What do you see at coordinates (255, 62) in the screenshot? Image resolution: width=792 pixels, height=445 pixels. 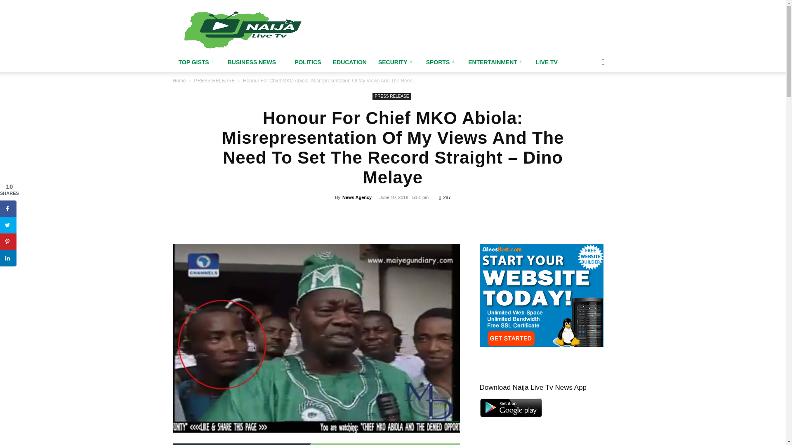 I see `BUSINESS NEWS` at bounding box center [255, 62].